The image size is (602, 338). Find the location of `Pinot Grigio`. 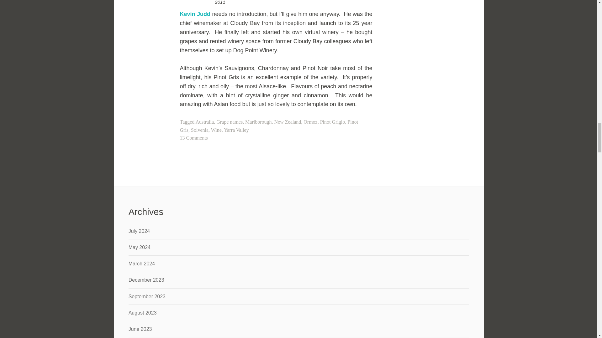

Pinot Grigio is located at coordinates (332, 122).